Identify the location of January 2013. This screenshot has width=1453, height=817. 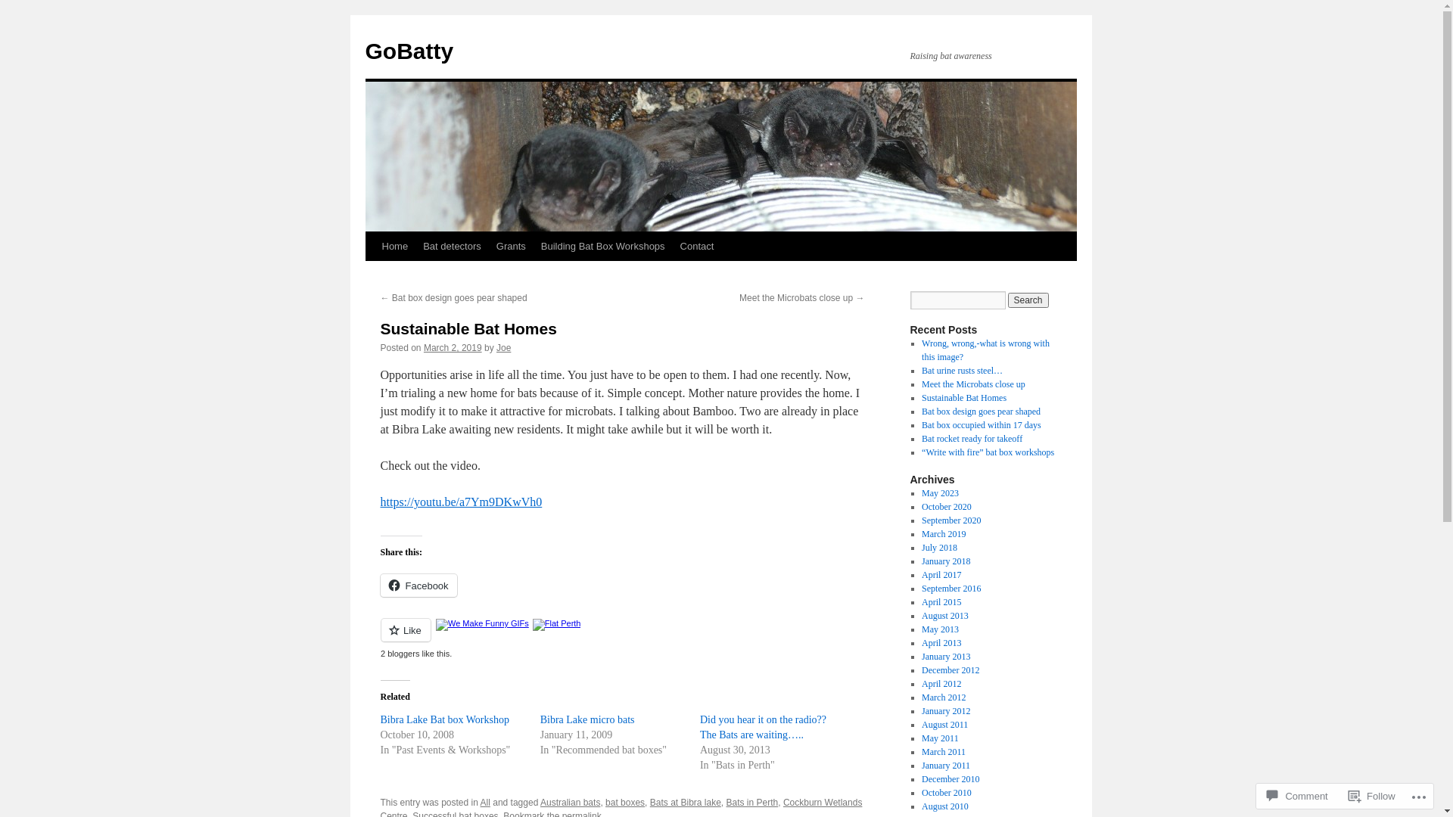
(946, 657).